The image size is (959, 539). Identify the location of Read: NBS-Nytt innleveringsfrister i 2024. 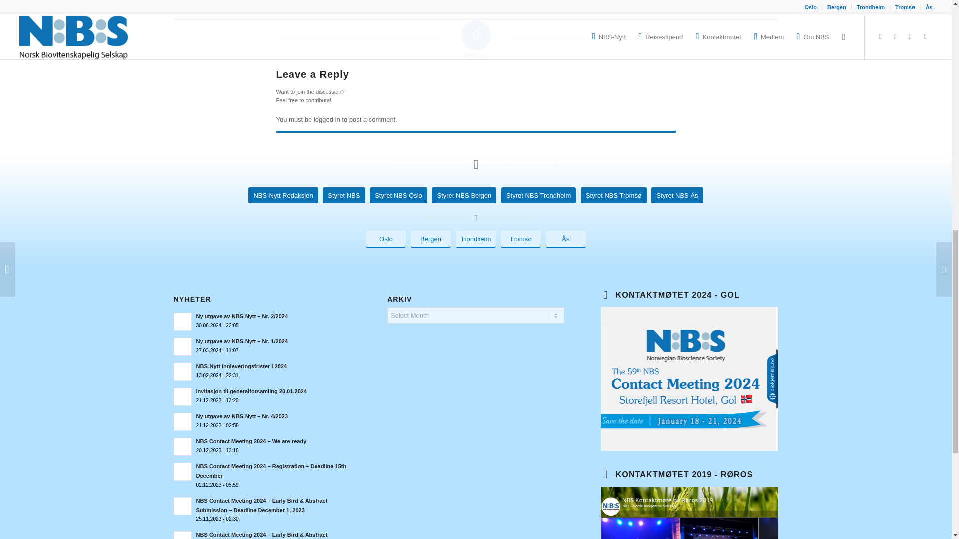
(241, 366).